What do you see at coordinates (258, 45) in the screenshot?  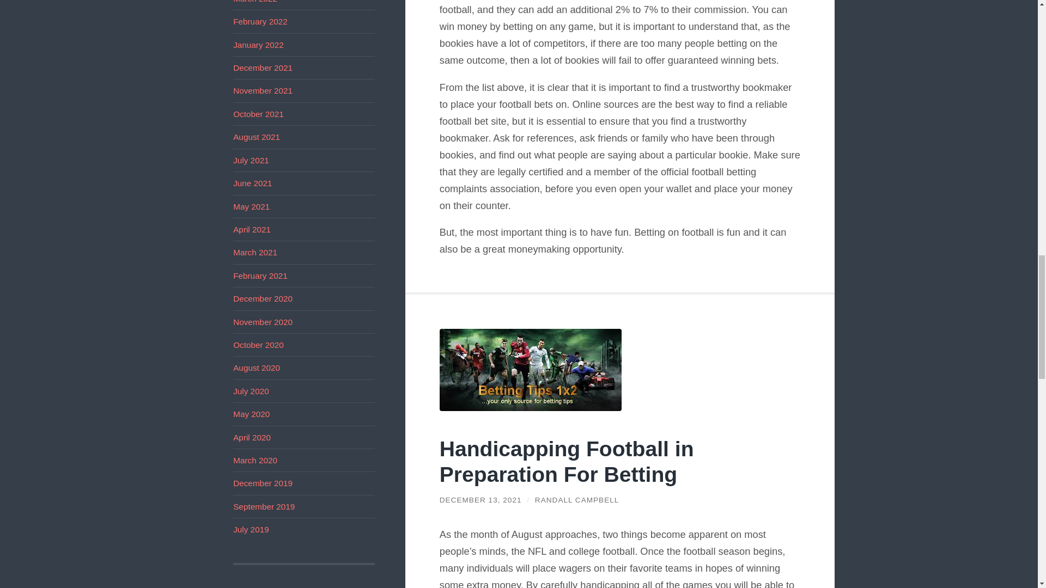 I see `January 2022` at bounding box center [258, 45].